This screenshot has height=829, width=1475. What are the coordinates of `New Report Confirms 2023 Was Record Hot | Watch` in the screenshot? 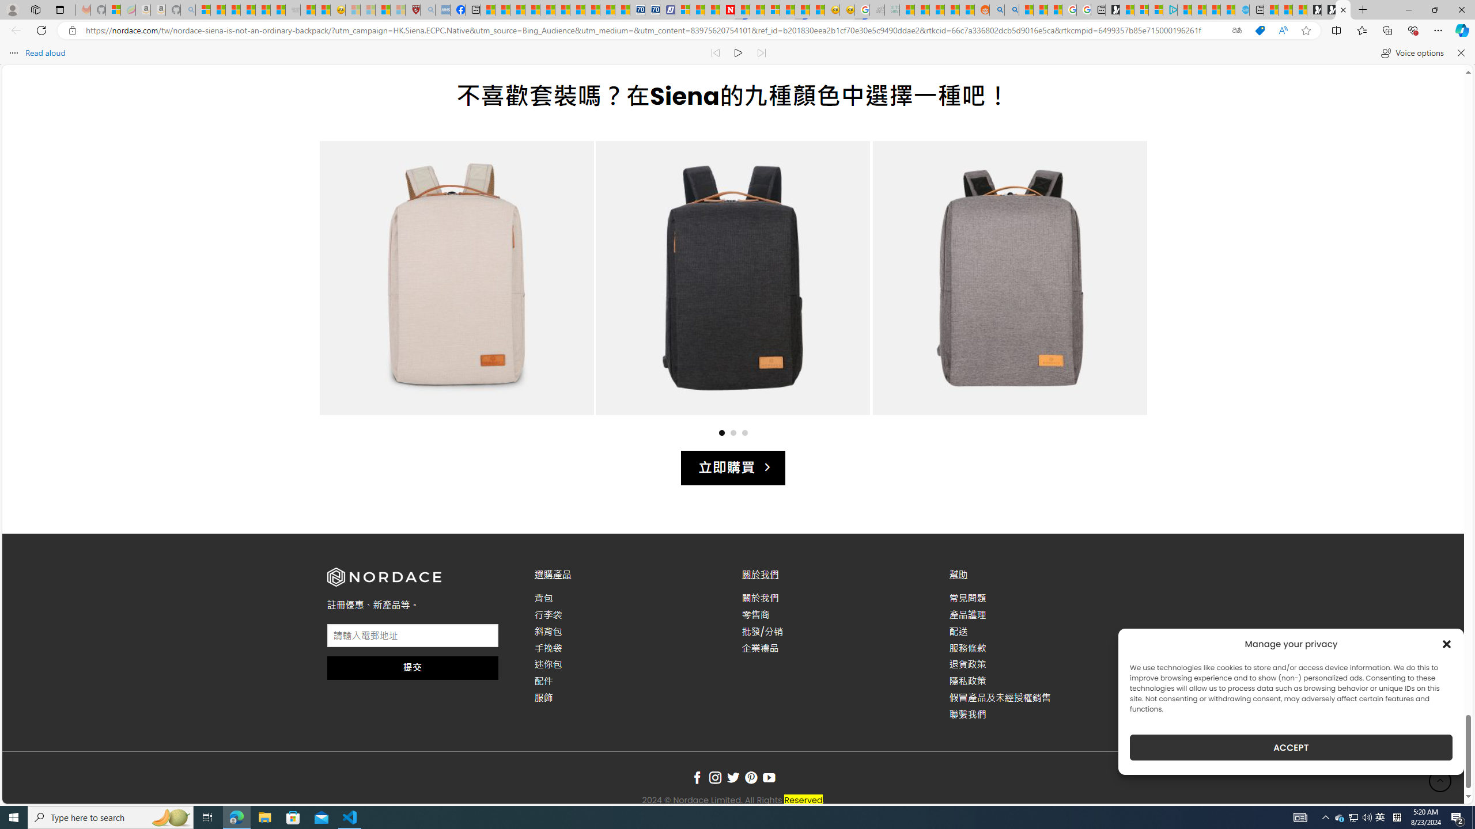 It's located at (263, 10).